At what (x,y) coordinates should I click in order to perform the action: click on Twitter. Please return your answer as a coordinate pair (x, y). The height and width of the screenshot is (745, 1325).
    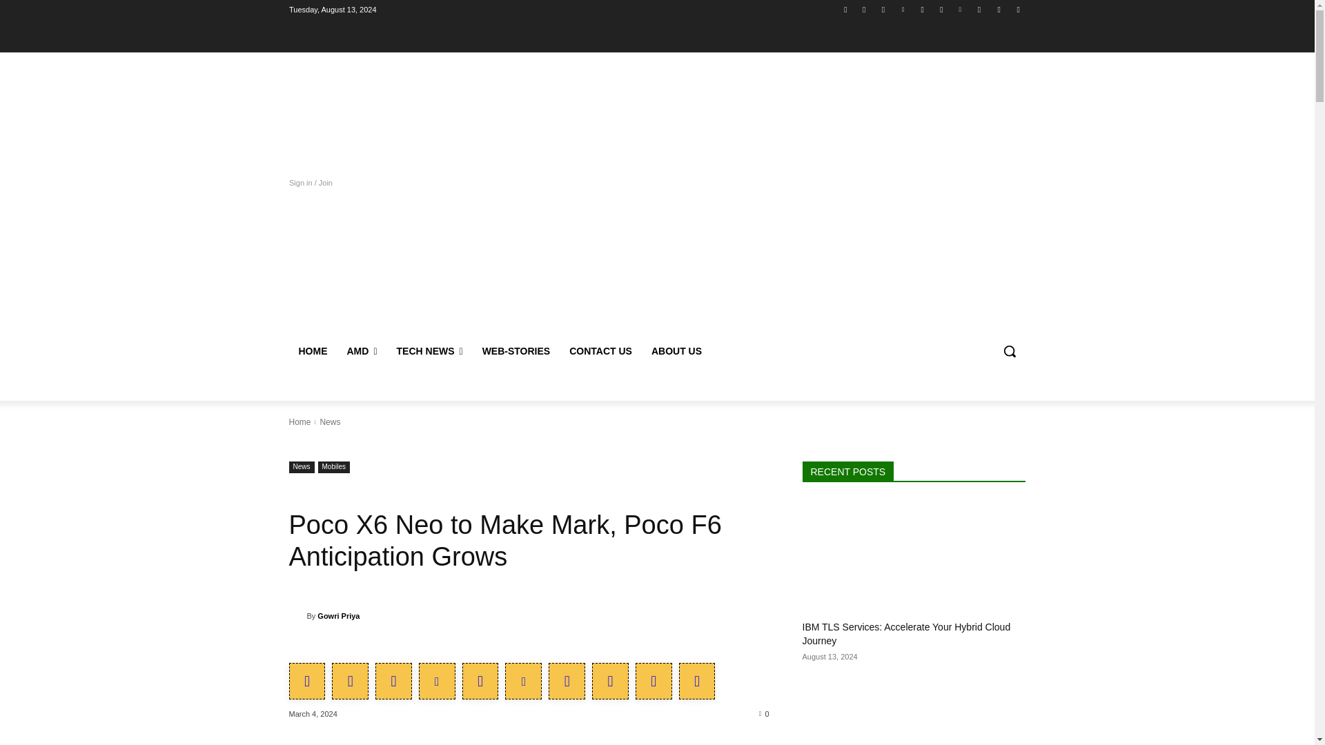
    Looking at the image, I should click on (883, 9).